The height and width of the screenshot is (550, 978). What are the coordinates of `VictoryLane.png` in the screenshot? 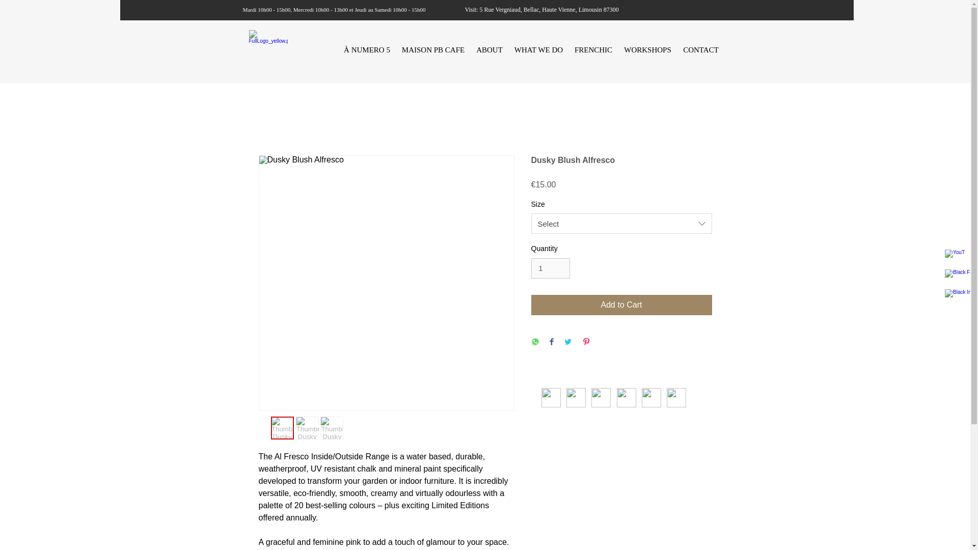 It's located at (626, 398).